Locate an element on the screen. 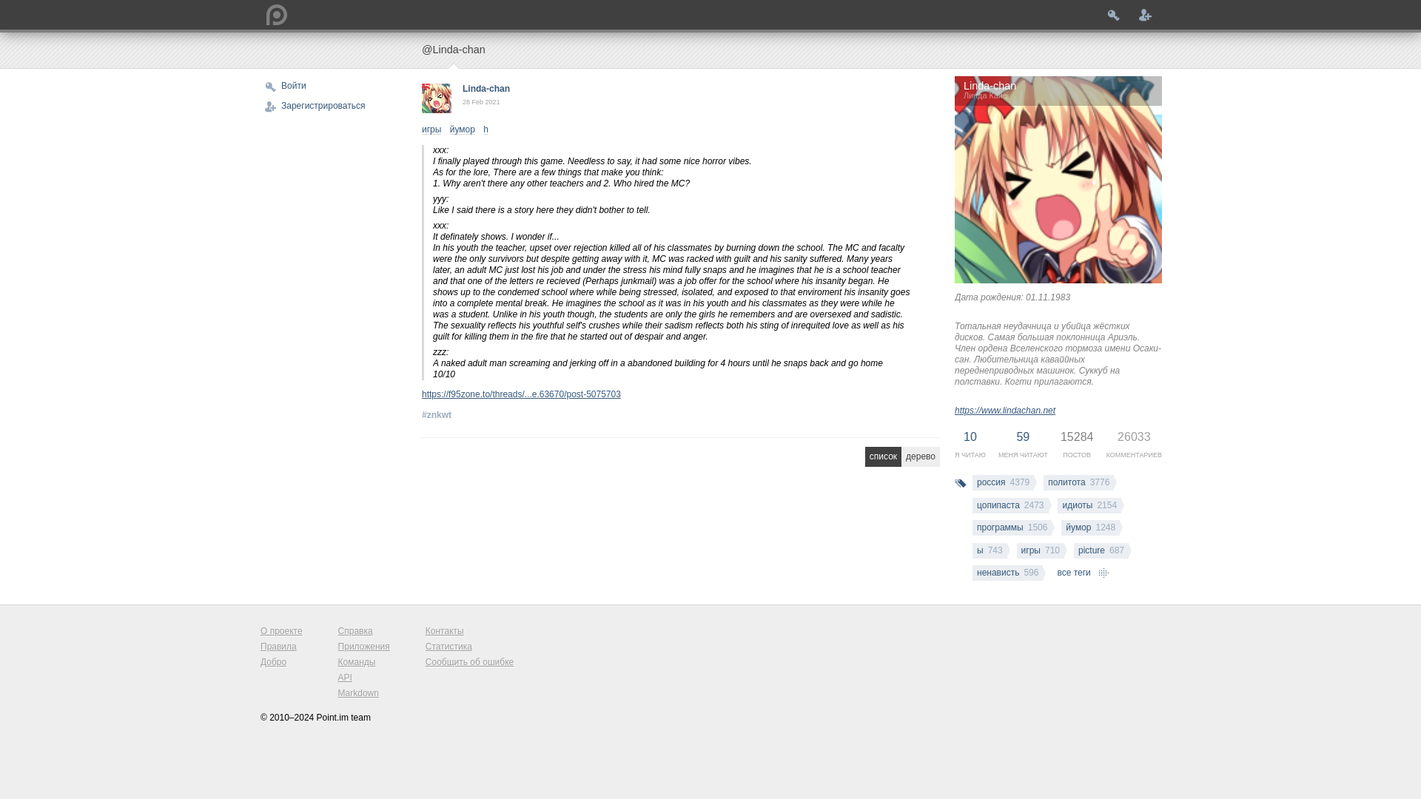 The image size is (1421, 799). Markdown is located at coordinates (363, 693).